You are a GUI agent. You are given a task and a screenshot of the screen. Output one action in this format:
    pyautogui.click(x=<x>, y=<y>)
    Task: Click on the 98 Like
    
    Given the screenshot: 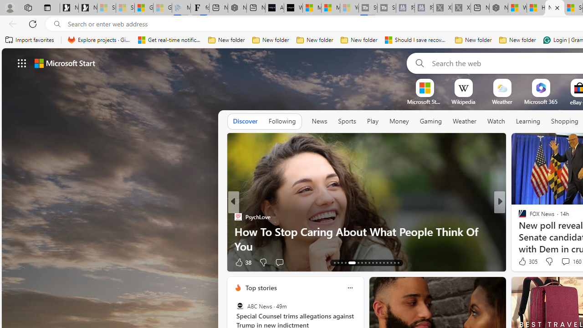 What is the action you would take?
    pyautogui.click(x=523, y=261)
    